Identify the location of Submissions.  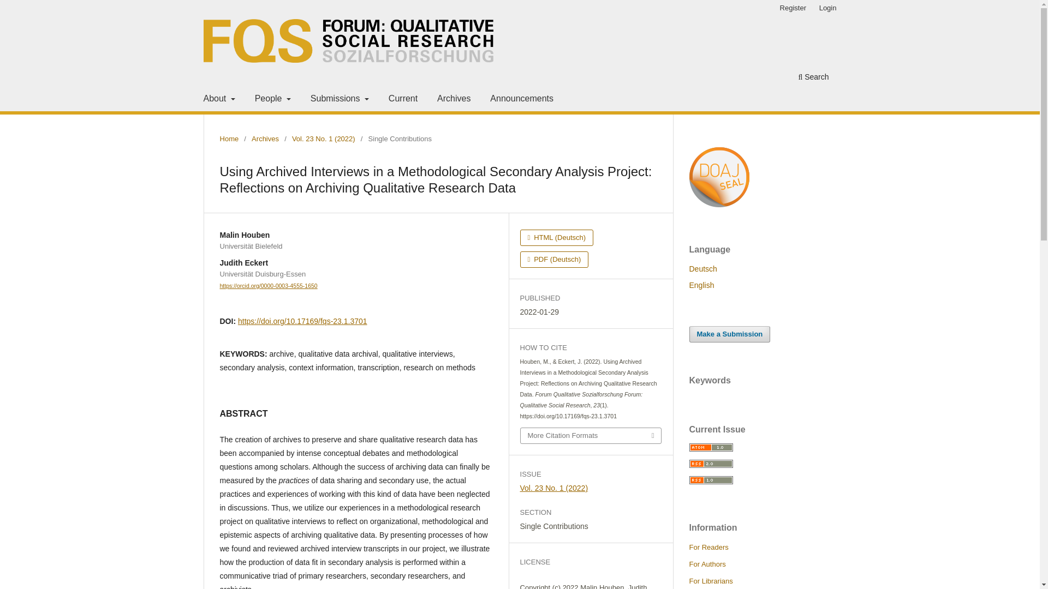
(340, 100).